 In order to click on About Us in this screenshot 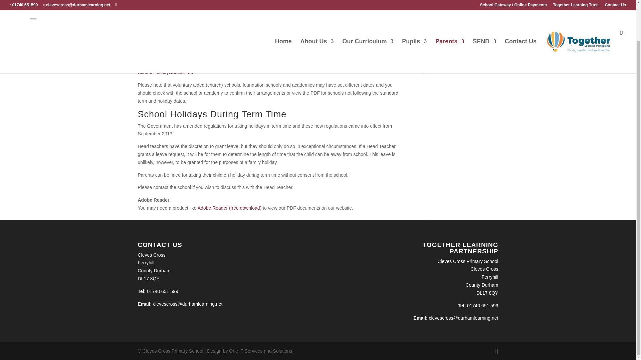, I will do `click(317, 11)`.